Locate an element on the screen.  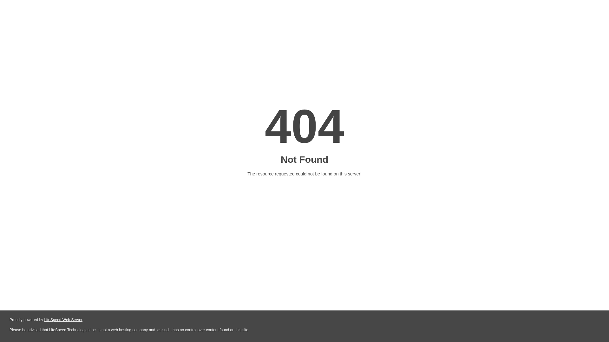
LiteSpeed Web Server is located at coordinates (63, 320).